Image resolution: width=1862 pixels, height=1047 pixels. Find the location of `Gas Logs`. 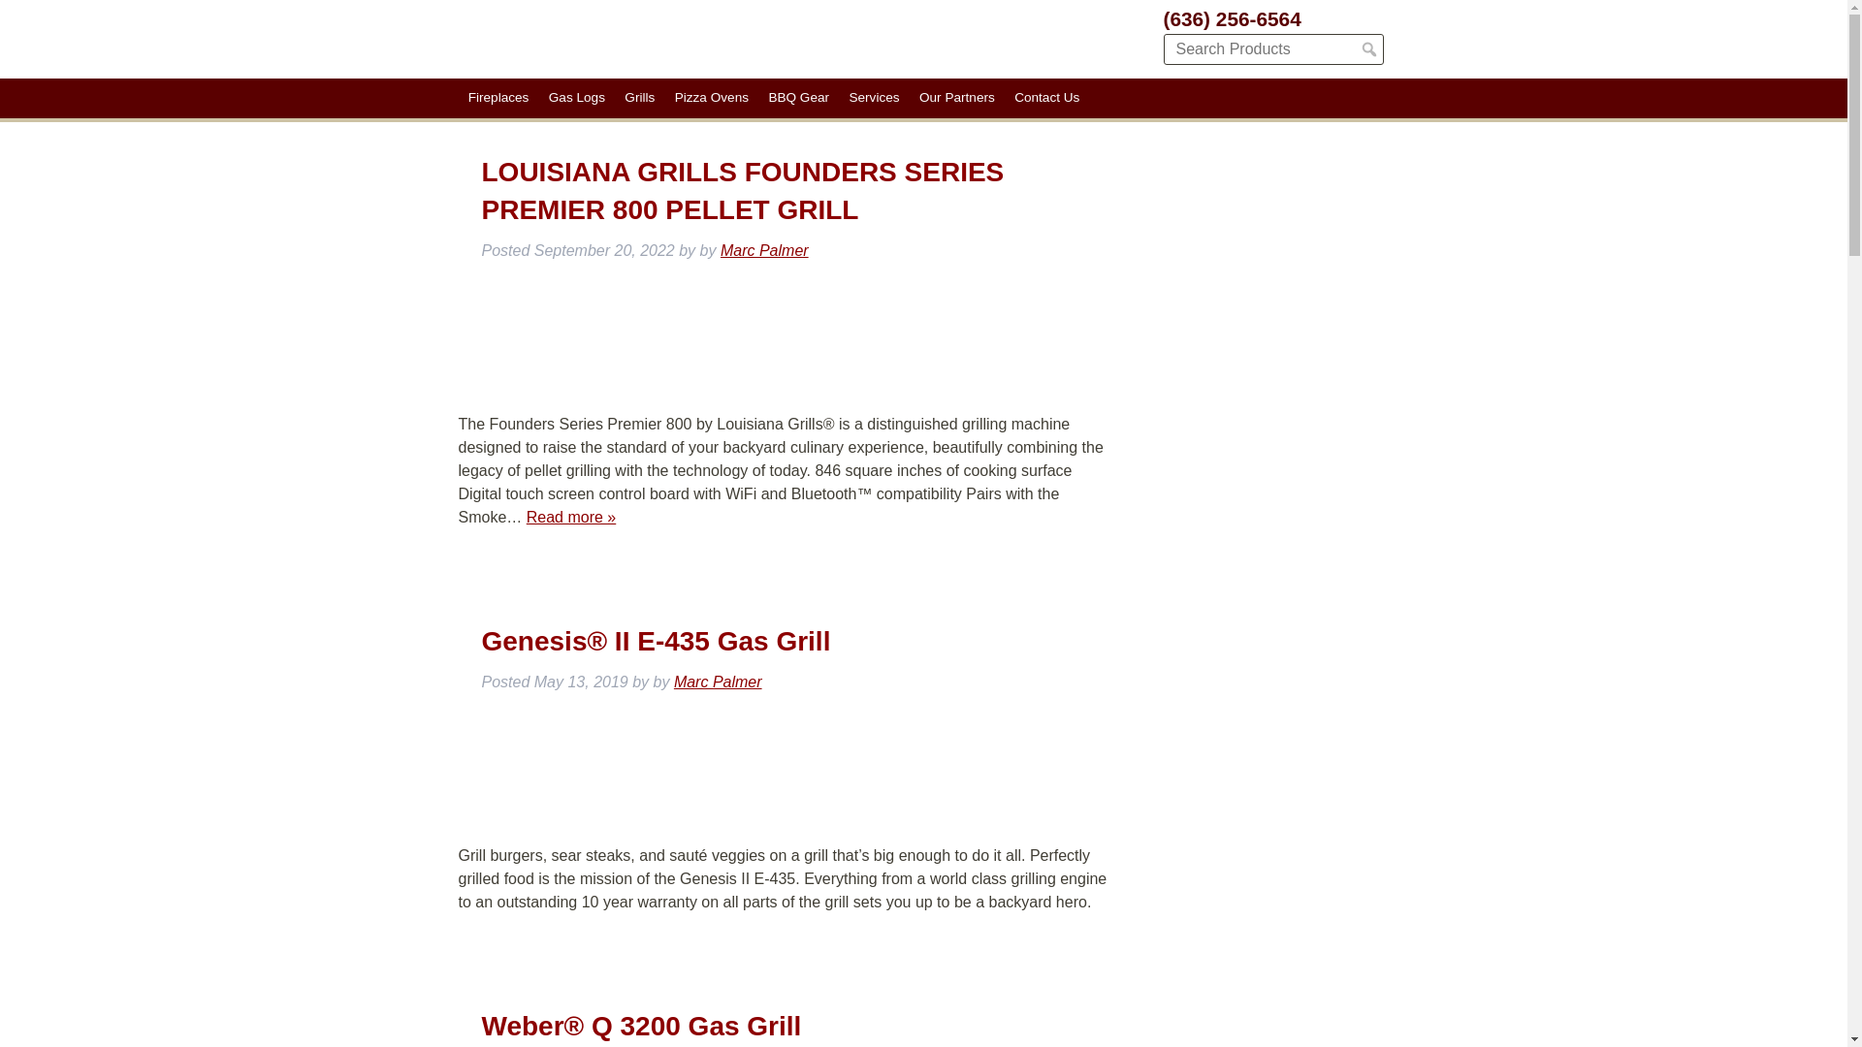

Gas Logs is located at coordinates (578, 99).